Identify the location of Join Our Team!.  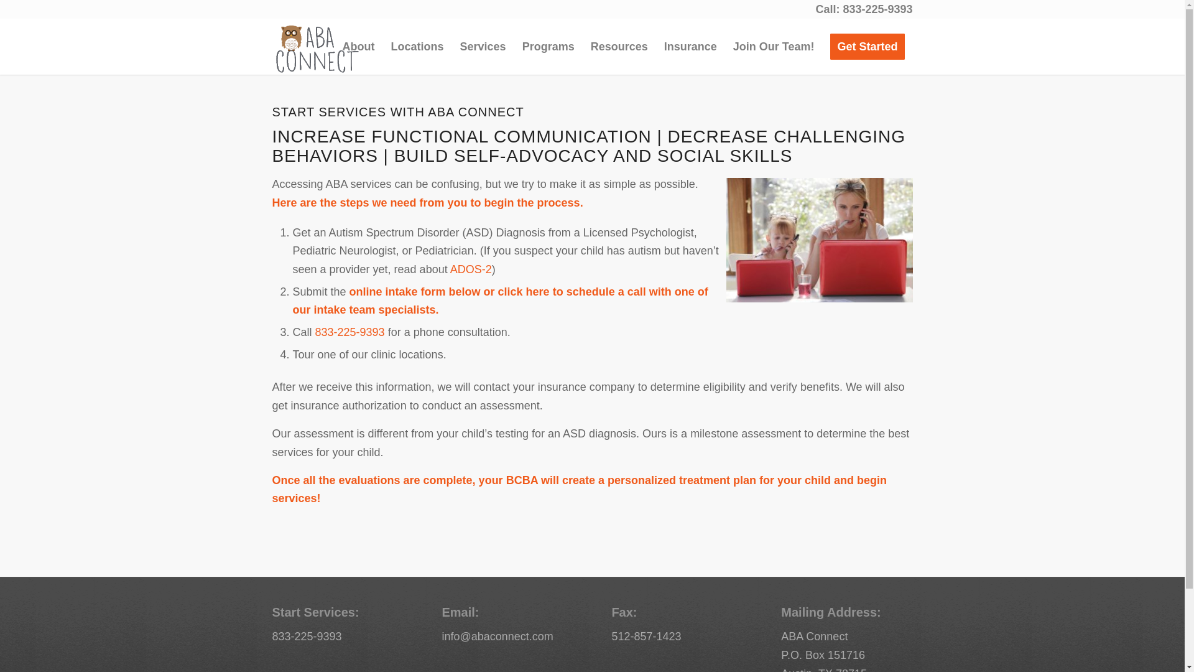
(774, 46).